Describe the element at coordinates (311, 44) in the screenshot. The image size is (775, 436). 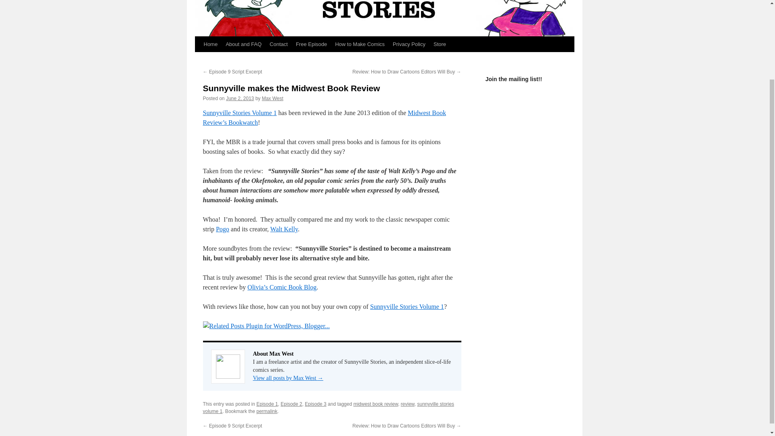
I see `Free Episode` at that location.